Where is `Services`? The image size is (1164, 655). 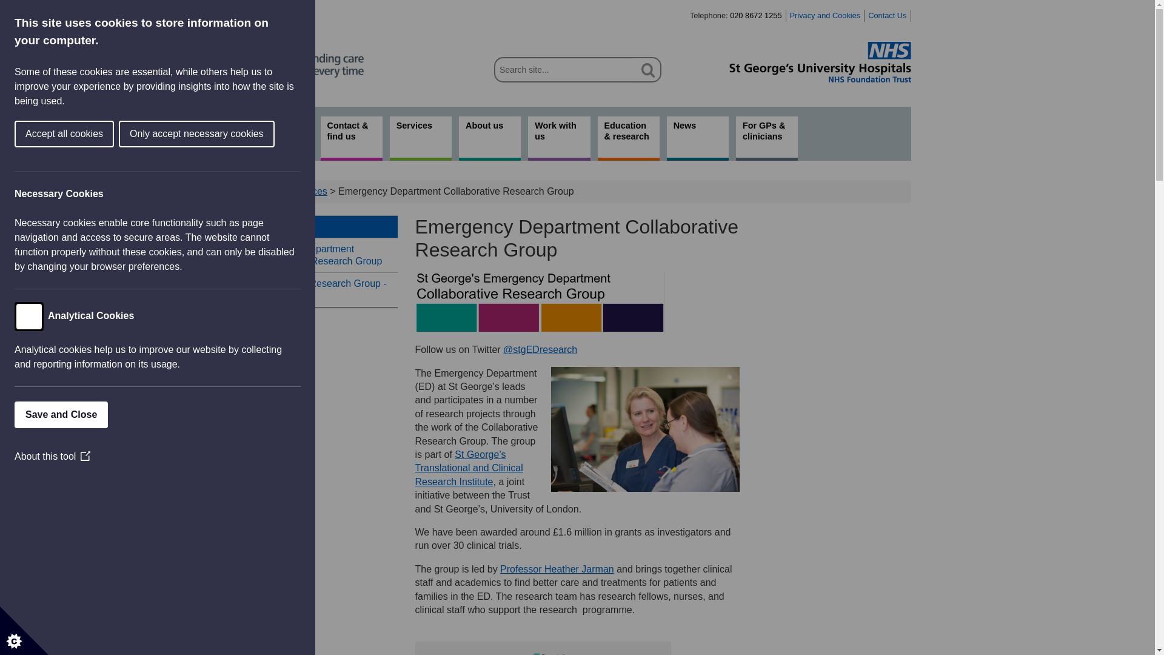
Services is located at coordinates (421, 138).